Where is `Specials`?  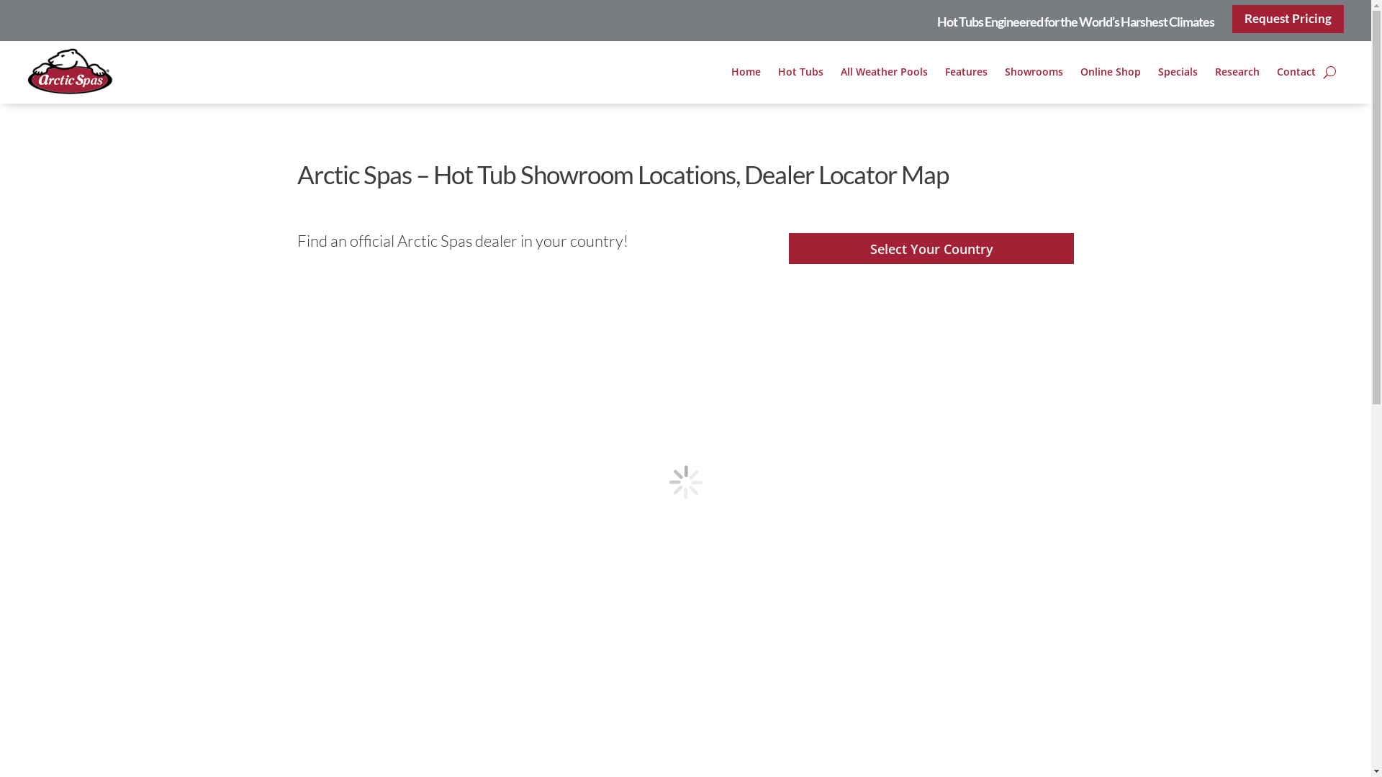
Specials is located at coordinates (1178, 75).